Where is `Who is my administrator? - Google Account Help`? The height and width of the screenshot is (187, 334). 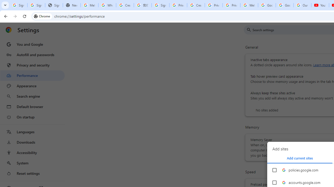
Who is my administrator? - Google Account Help is located at coordinates (107, 5).